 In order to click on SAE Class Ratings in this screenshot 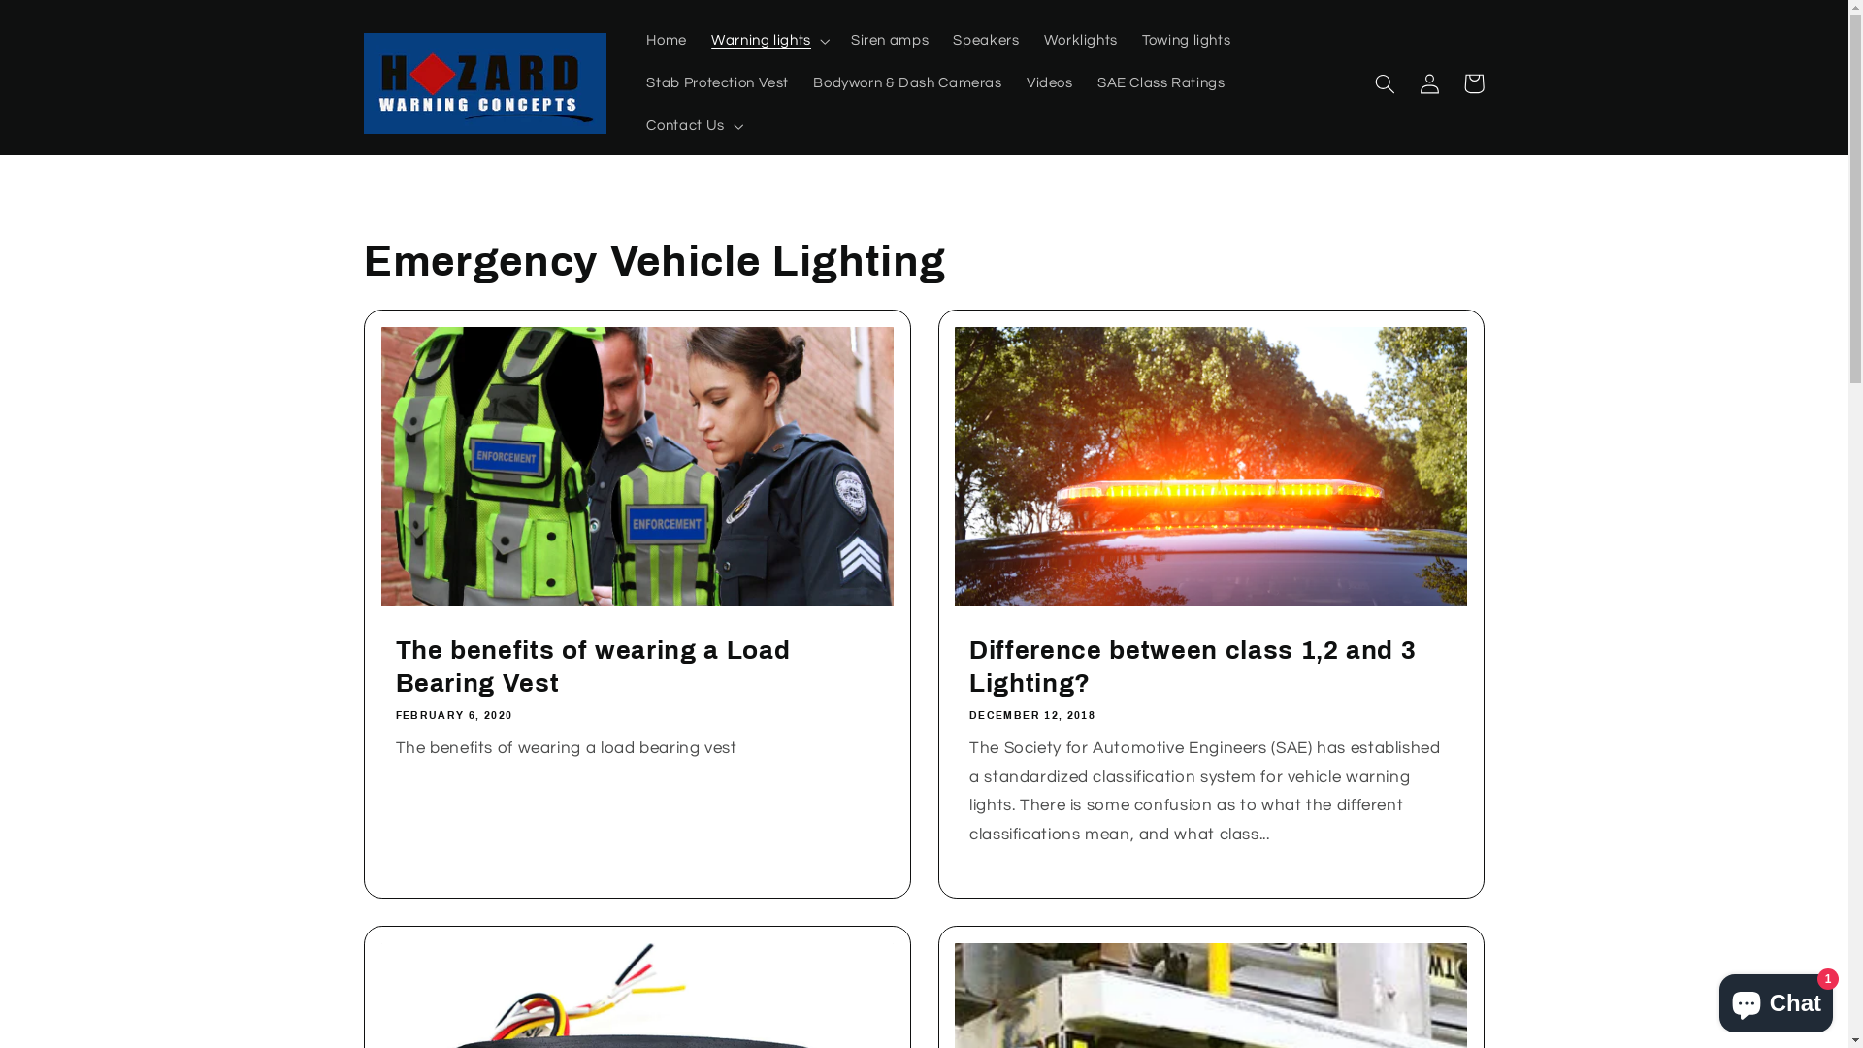, I will do `click(1160, 83)`.